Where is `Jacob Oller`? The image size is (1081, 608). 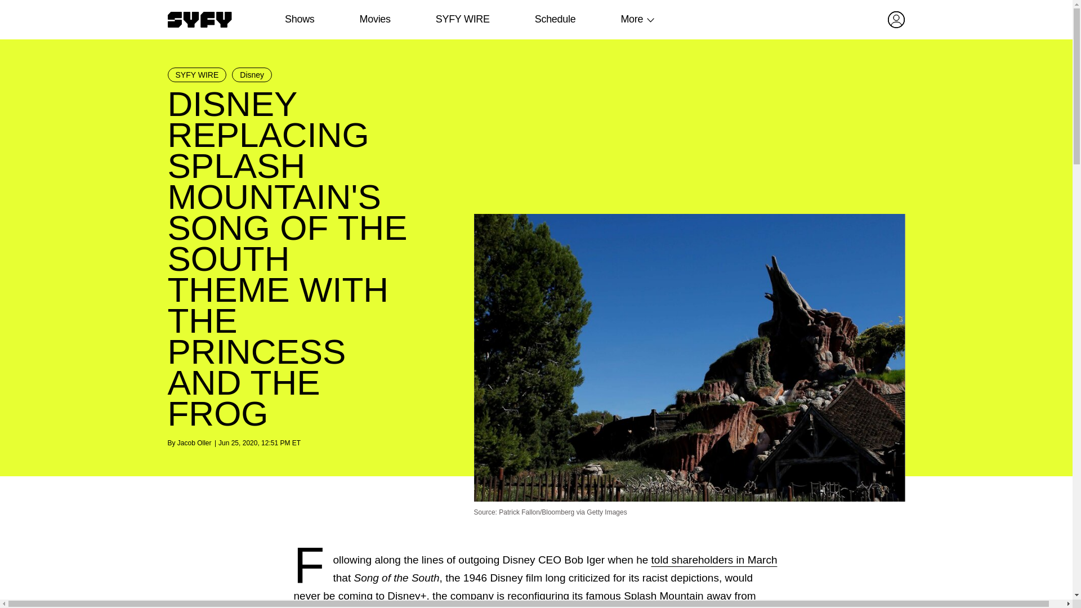
Jacob Oller is located at coordinates (194, 442).